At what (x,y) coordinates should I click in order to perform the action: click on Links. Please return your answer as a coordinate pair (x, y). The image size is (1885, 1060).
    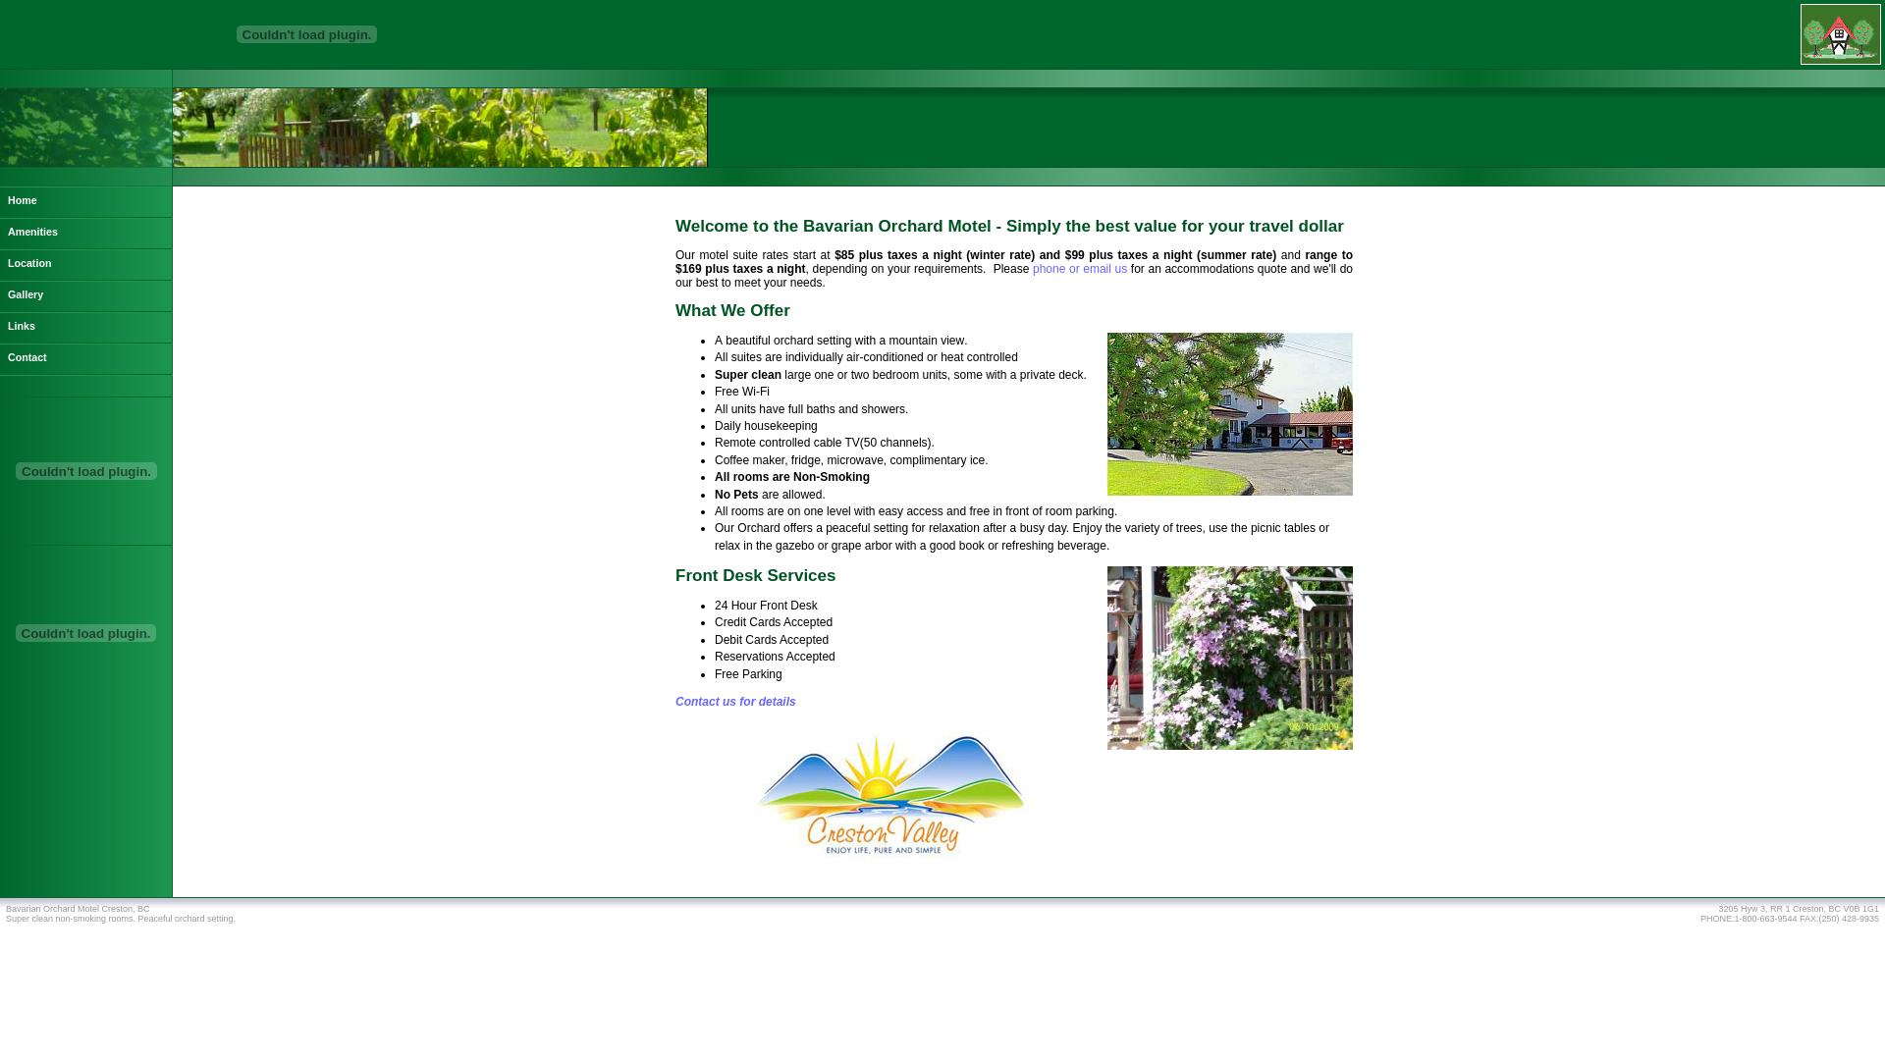
    Looking at the image, I should click on (86, 328).